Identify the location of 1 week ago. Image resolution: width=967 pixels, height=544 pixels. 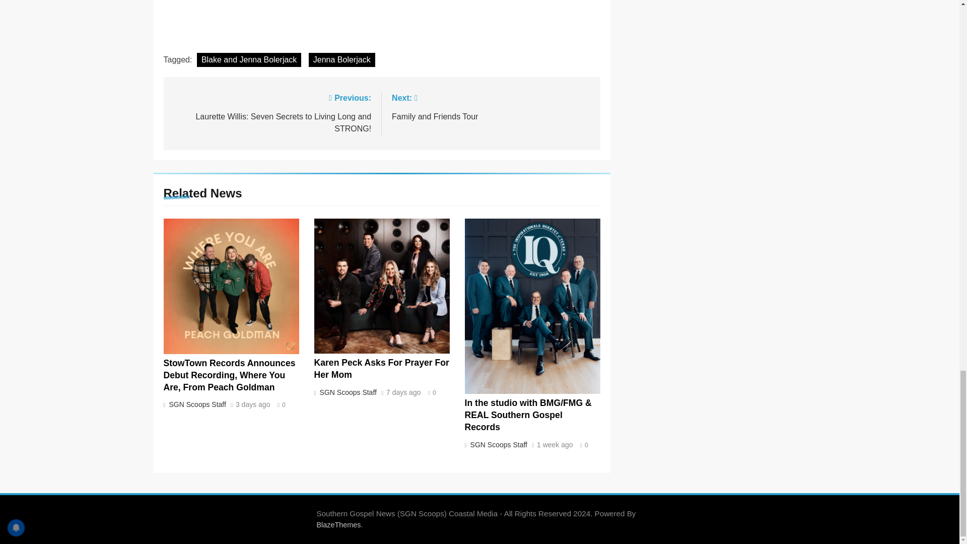
(555, 445).